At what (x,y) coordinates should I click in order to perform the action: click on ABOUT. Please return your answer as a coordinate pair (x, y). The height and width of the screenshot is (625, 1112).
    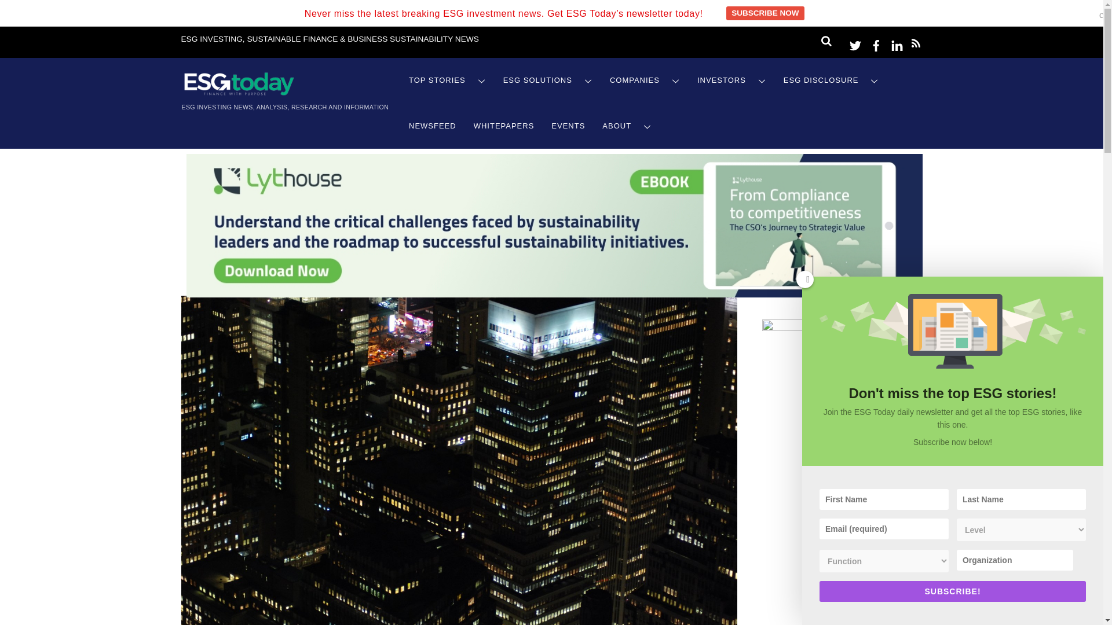
    Looking at the image, I should click on (627, 126).